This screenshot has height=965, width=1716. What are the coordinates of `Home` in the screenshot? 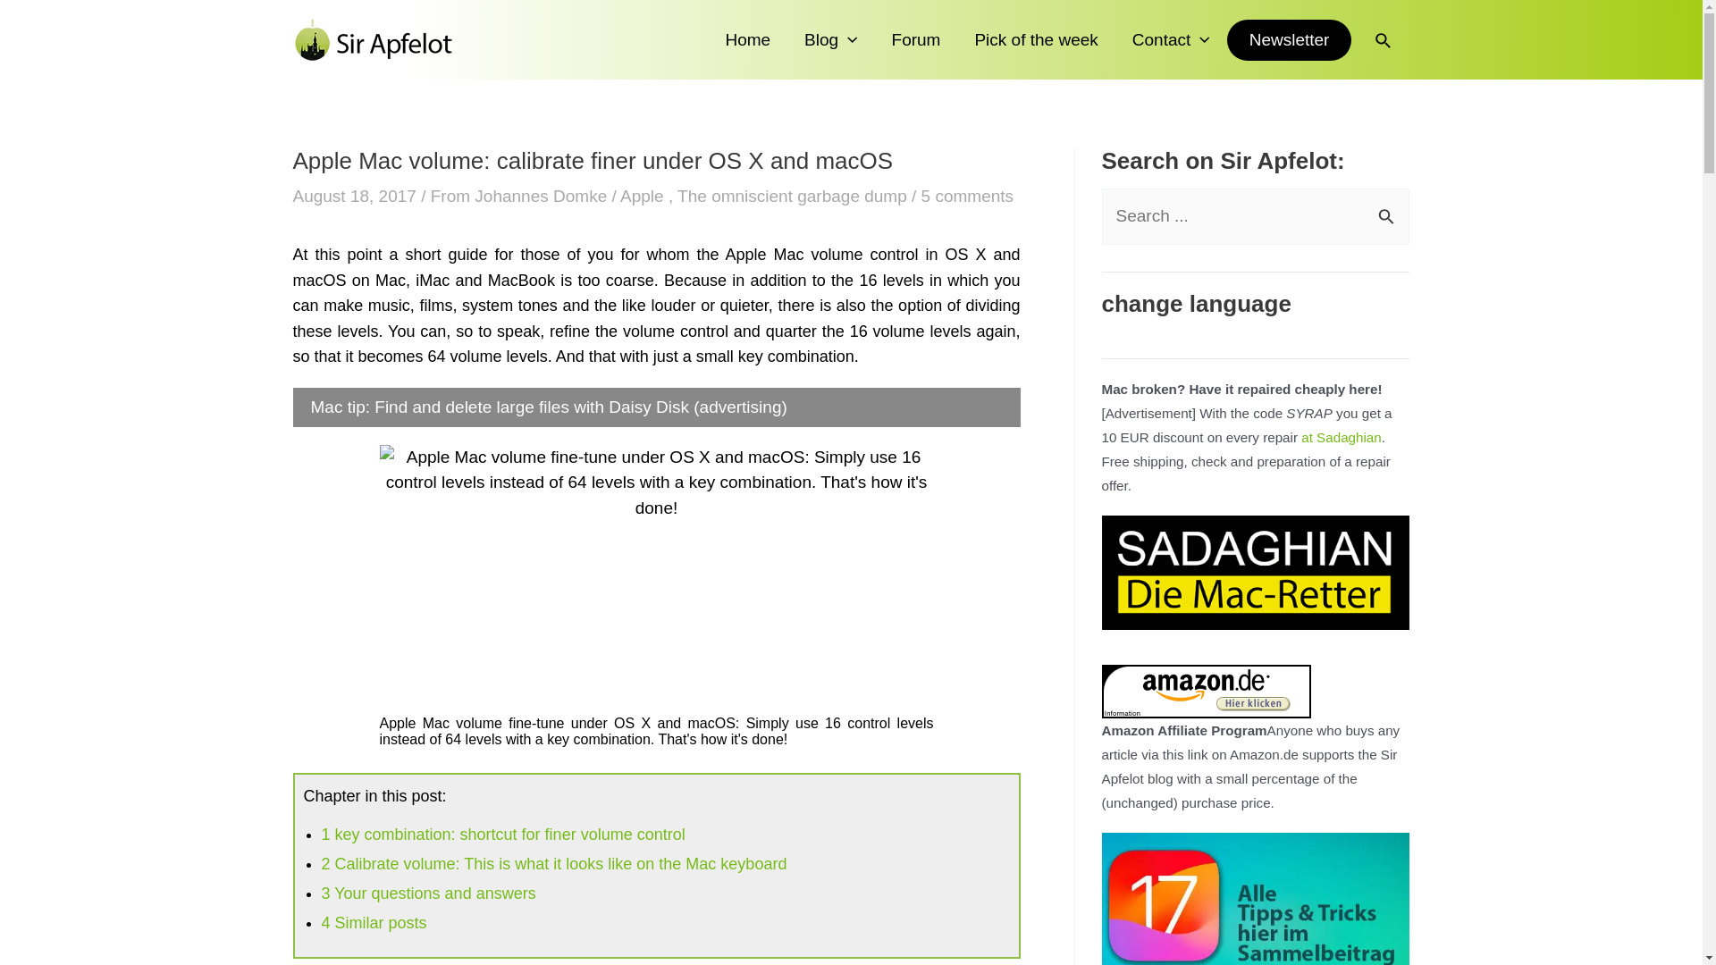 It's located at (747, 39).